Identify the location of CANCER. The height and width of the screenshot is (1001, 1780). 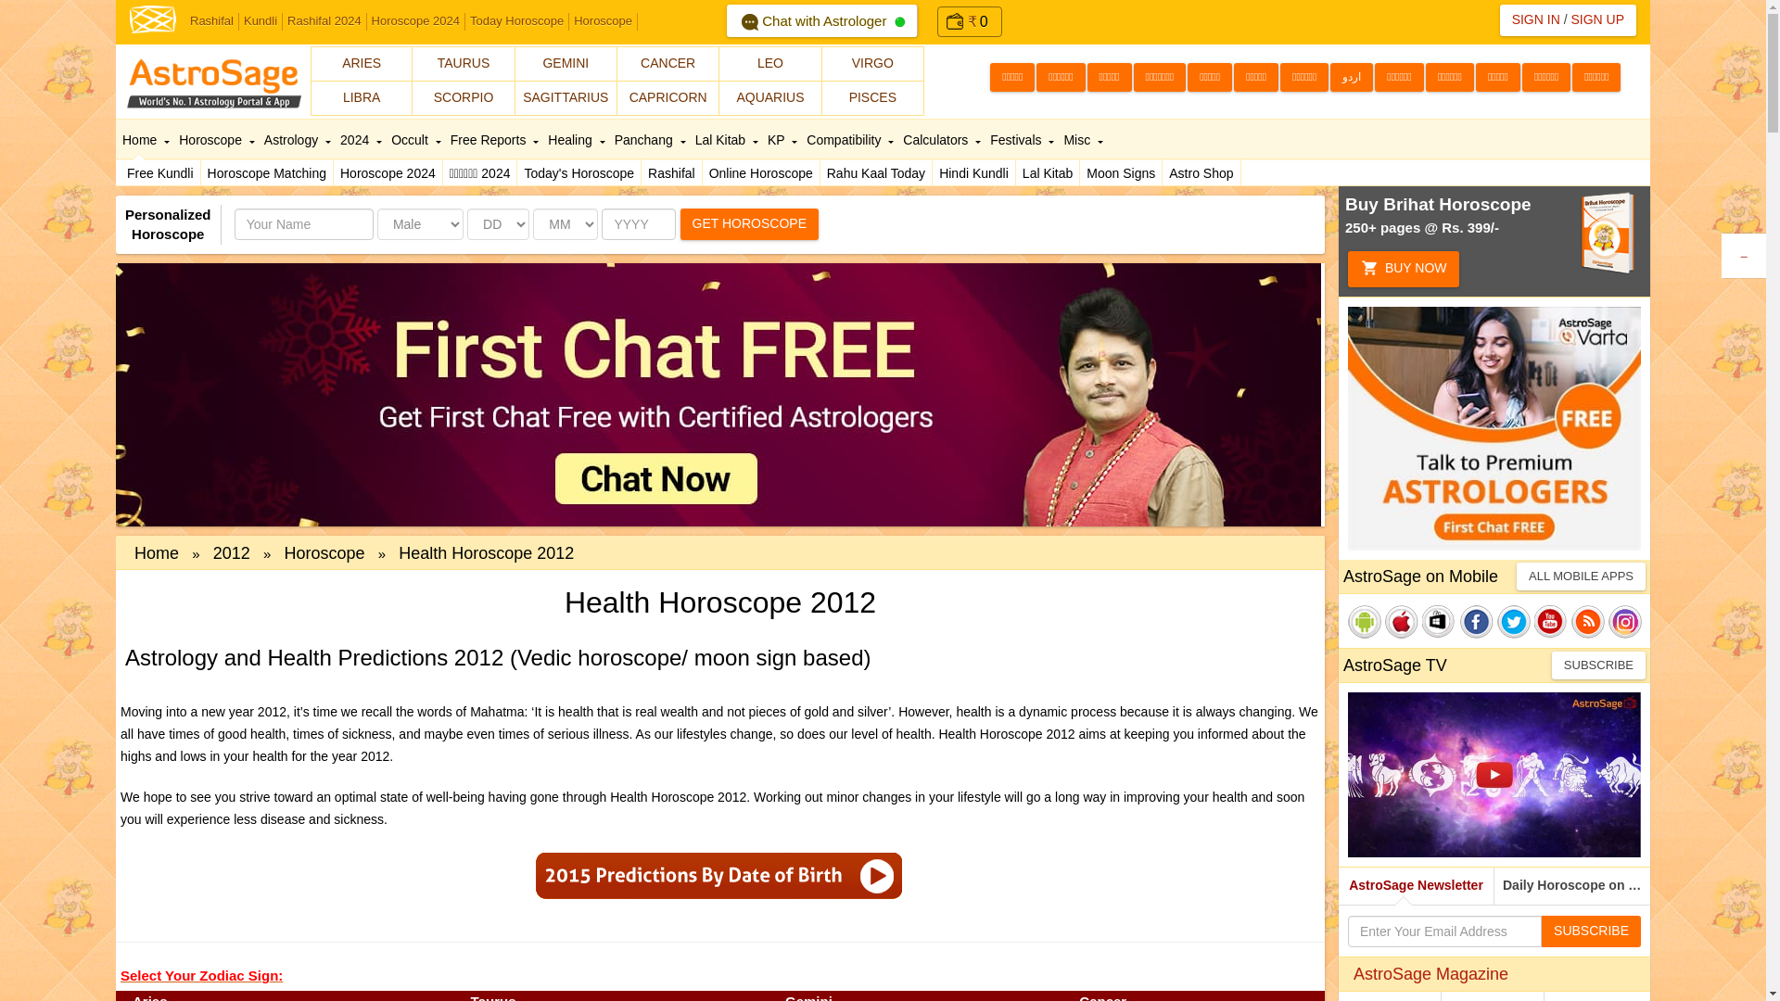
(667, 63).